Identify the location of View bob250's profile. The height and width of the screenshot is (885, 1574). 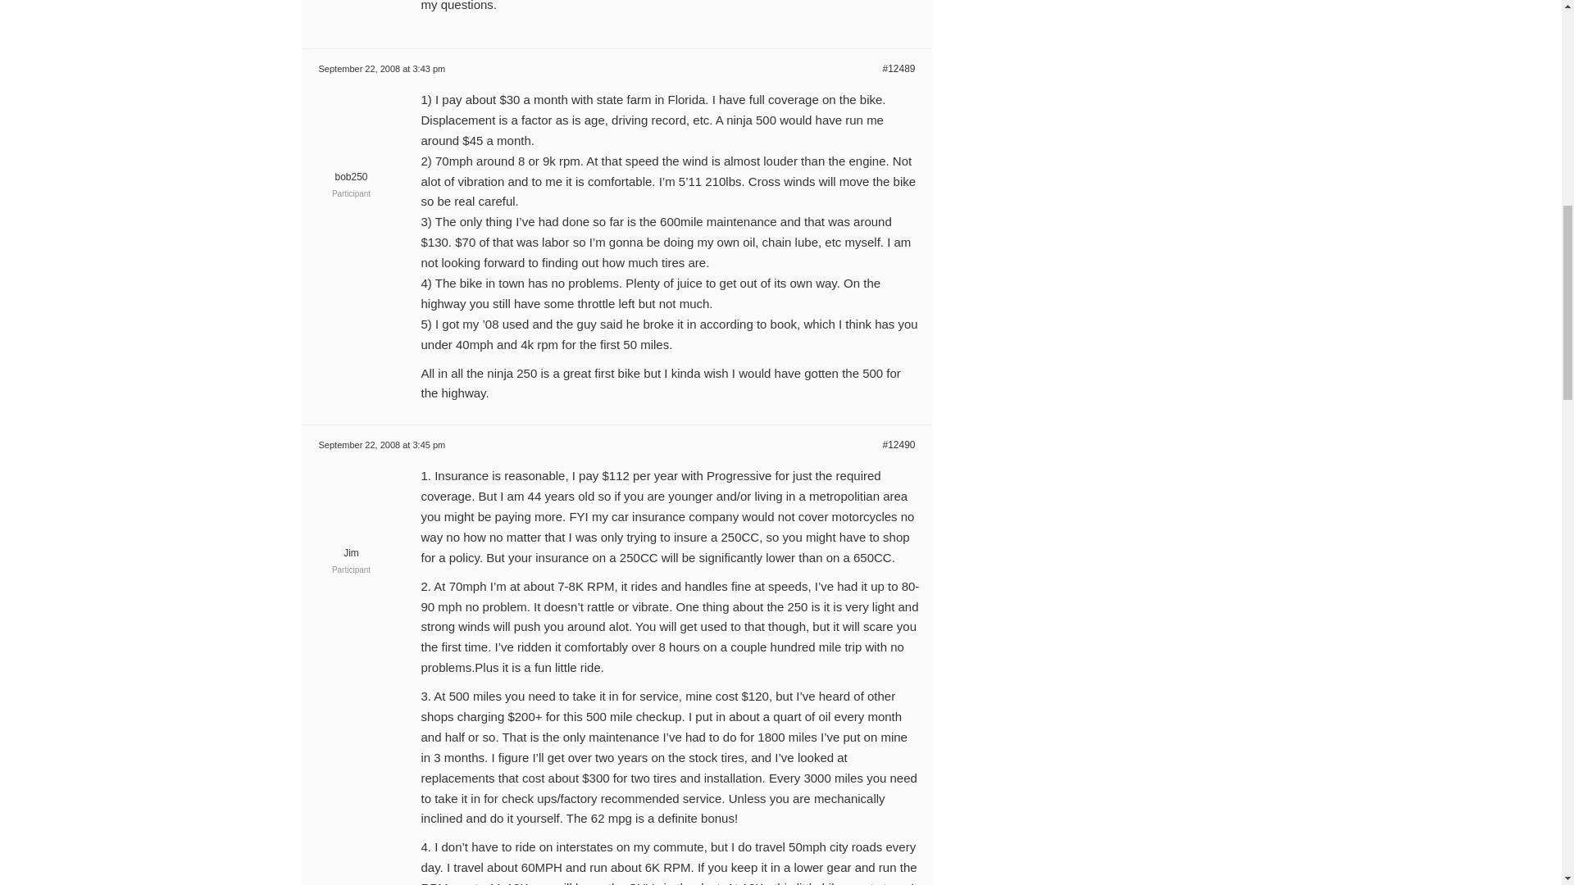
(351, 169).